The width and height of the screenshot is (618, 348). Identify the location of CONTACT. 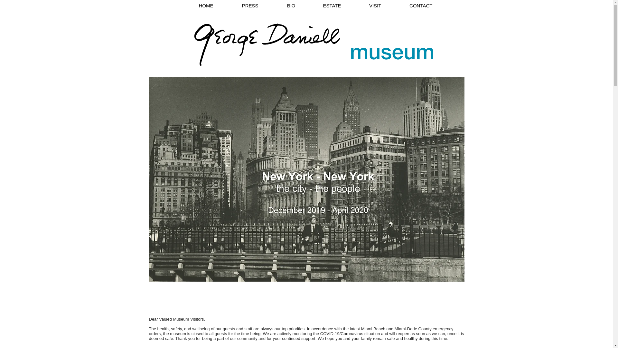
(412, 6).